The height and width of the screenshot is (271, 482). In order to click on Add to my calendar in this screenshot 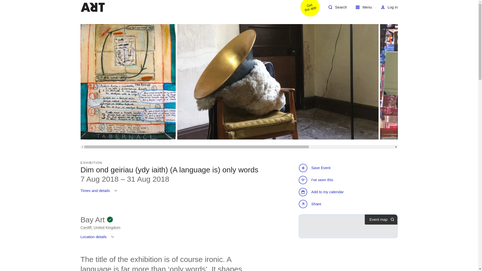, I will do `click(322, 192)`.